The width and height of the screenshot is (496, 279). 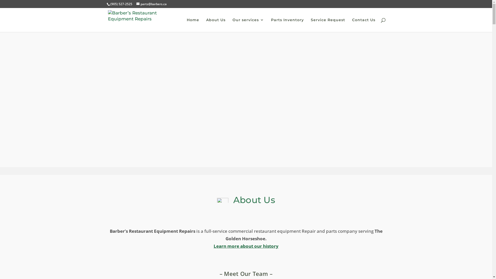 What do you see at coordinates (287, 25) in the screenshot?
I see `Parts Inventory` at bounding box center [287, 25].